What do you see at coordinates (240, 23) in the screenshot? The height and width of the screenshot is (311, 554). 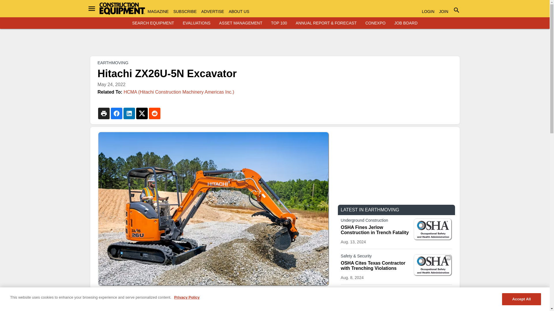 I see `ASSET MANAGEMENT` at bounding box center [240, 23].